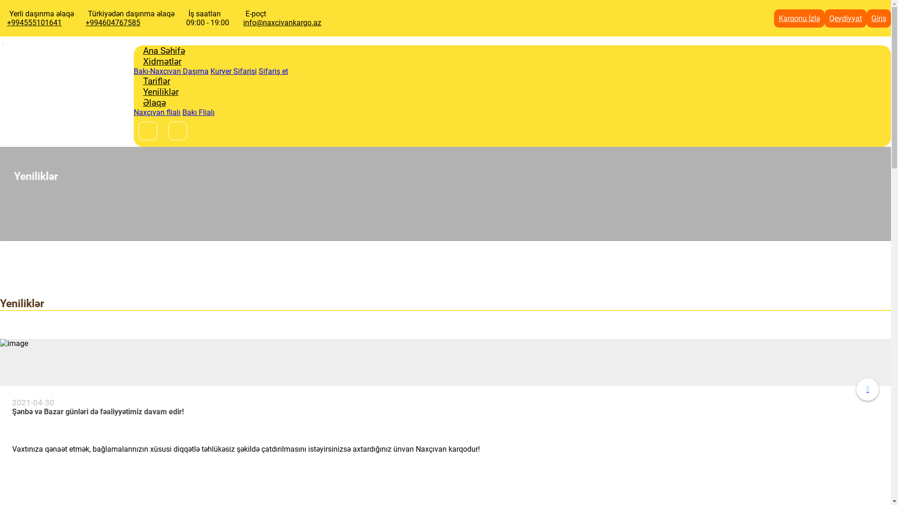 This screenshot has height=505, width=898. I want to click on +994604767585, so click(113, 22).